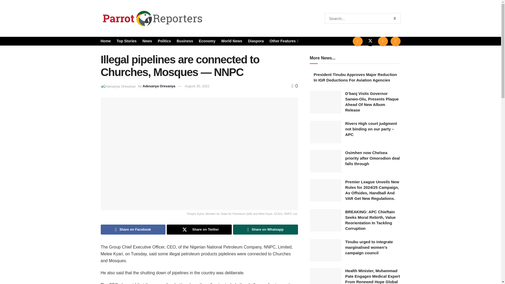 Image resolution: width=505 pixels, height=284 pixels. I want to click on News, so click(147, 41).